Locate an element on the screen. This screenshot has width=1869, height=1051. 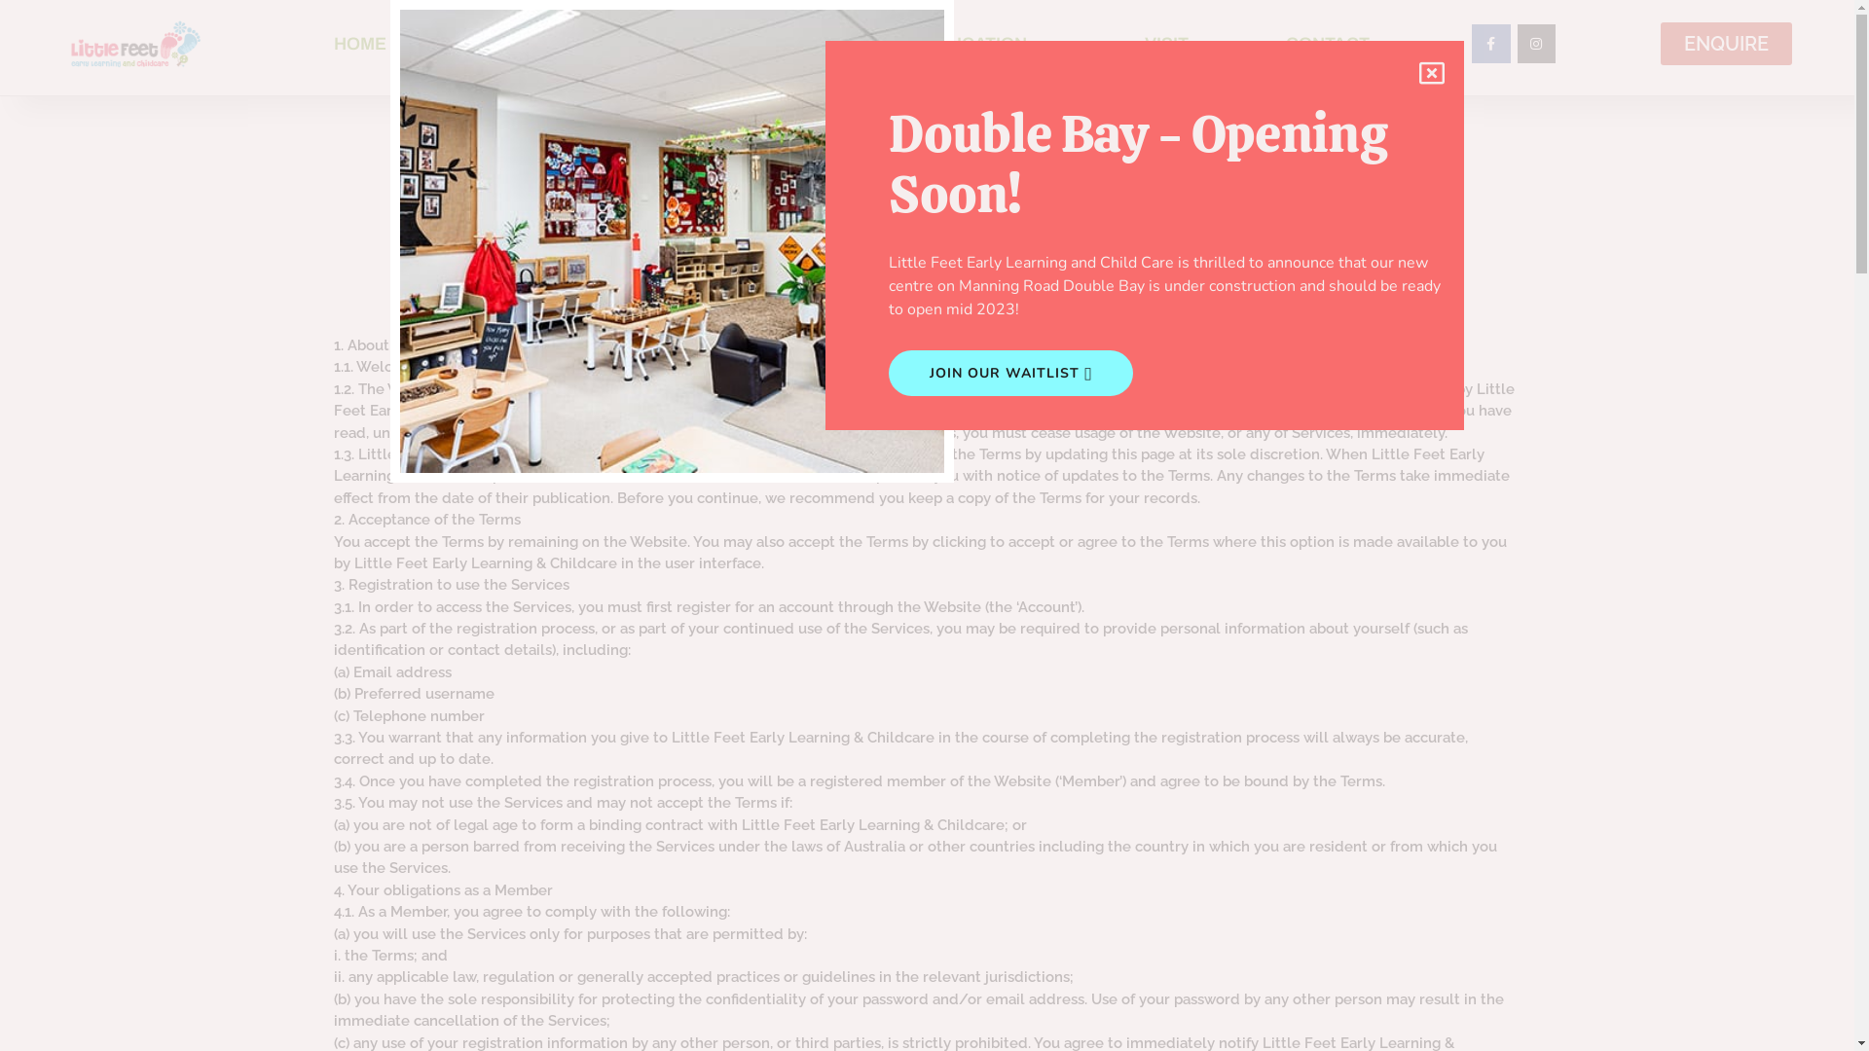
ENQUIRE is located at coordinates (1727, 44).